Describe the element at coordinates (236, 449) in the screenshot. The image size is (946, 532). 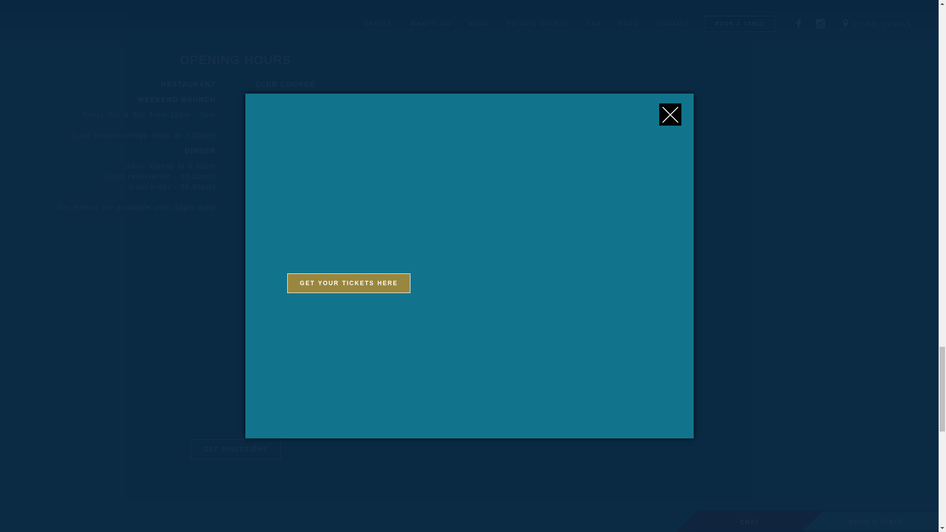
I see `GET DIRECTIONS` at that location.